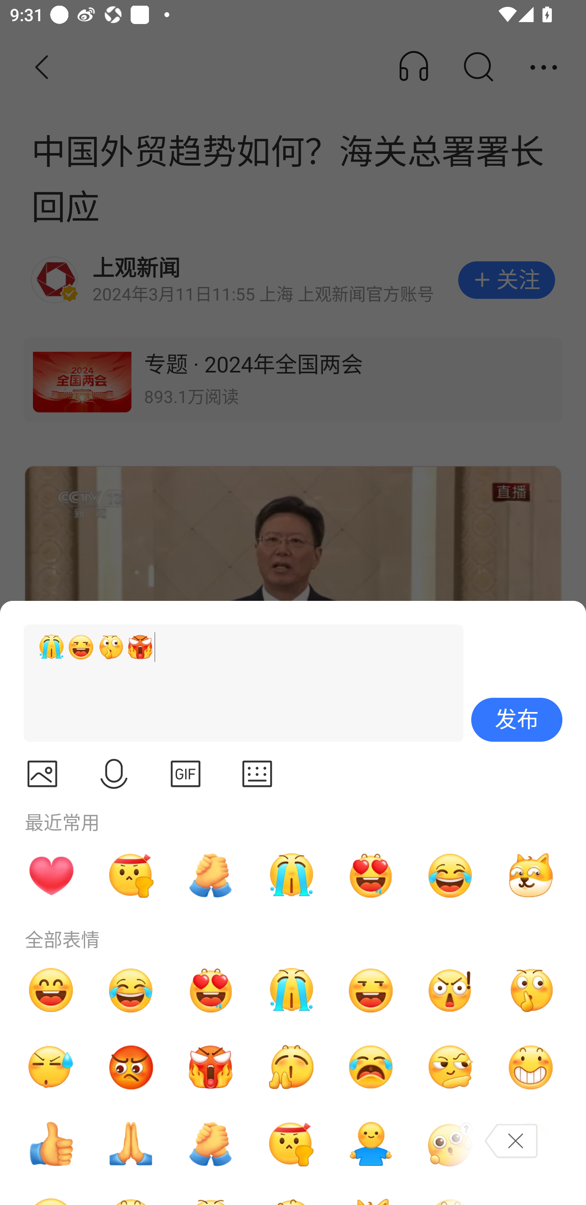 This screenshot has width=586, height=1205. Describe the element at coordinates (51, 875) in the screenshot. I see `心` at that location.